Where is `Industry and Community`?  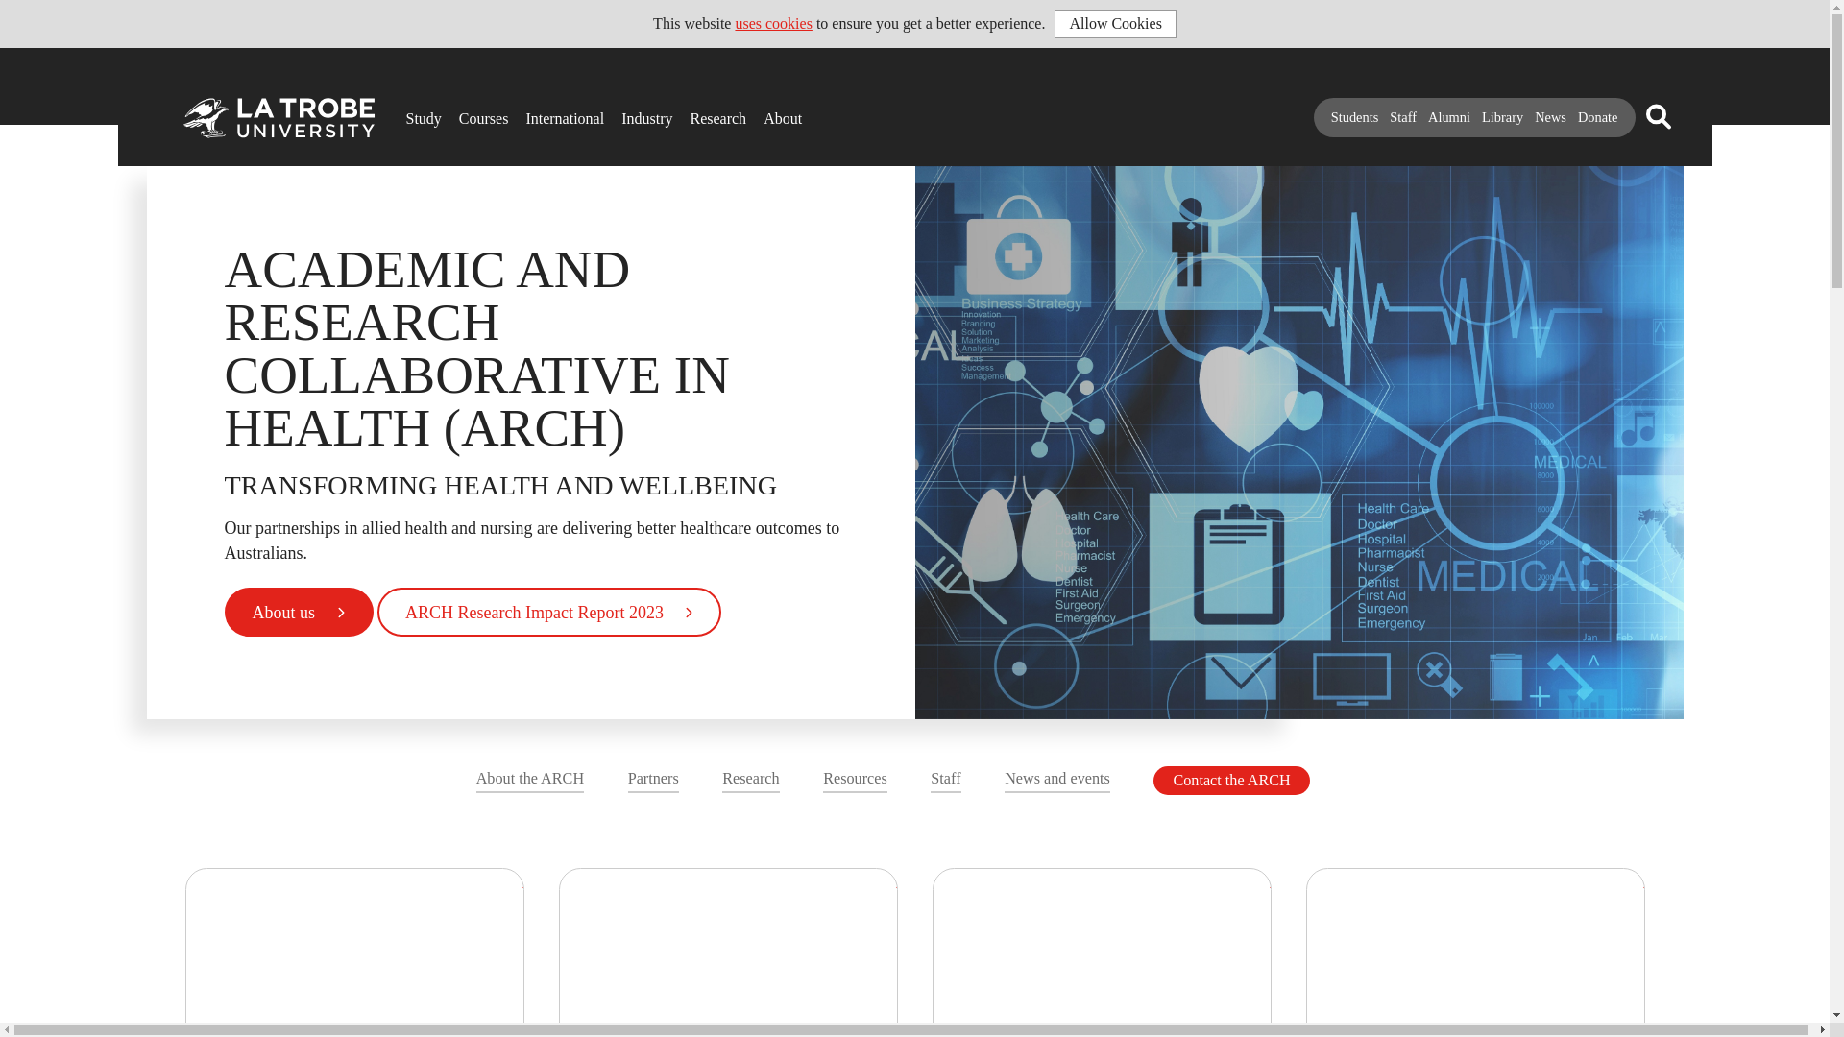
Industry and Community is located at coordinates (628, 111).